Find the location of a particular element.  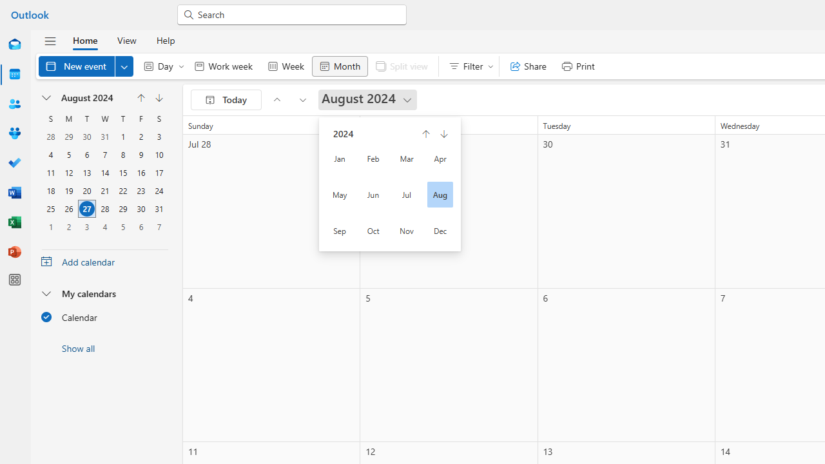

Search is located at coordinates (298, 14).